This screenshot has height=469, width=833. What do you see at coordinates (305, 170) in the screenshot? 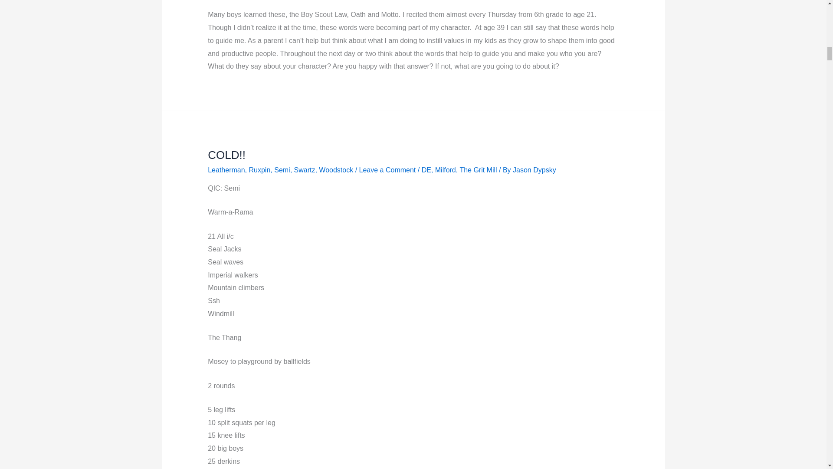
I see `Swartz` at bounding box center [305, 170].